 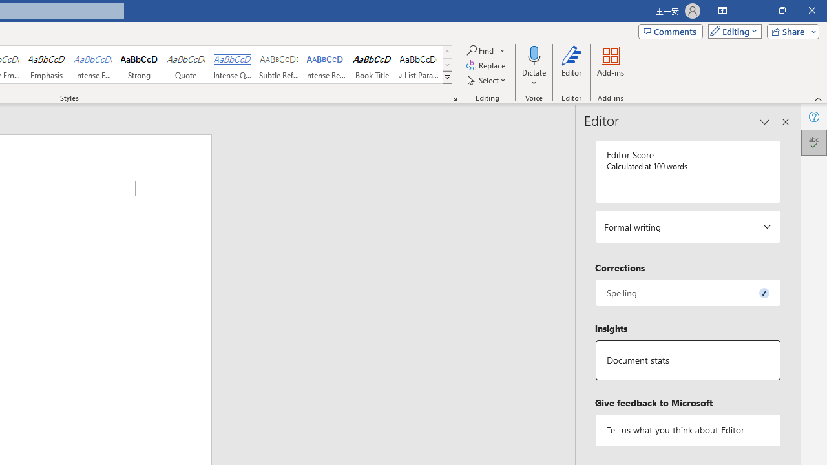 What do you see at coordinates (687, 292) in the screenshot?
I see `Spelling, 0 issues. Press space or enter to review items.` at bounding box center [687, 292].